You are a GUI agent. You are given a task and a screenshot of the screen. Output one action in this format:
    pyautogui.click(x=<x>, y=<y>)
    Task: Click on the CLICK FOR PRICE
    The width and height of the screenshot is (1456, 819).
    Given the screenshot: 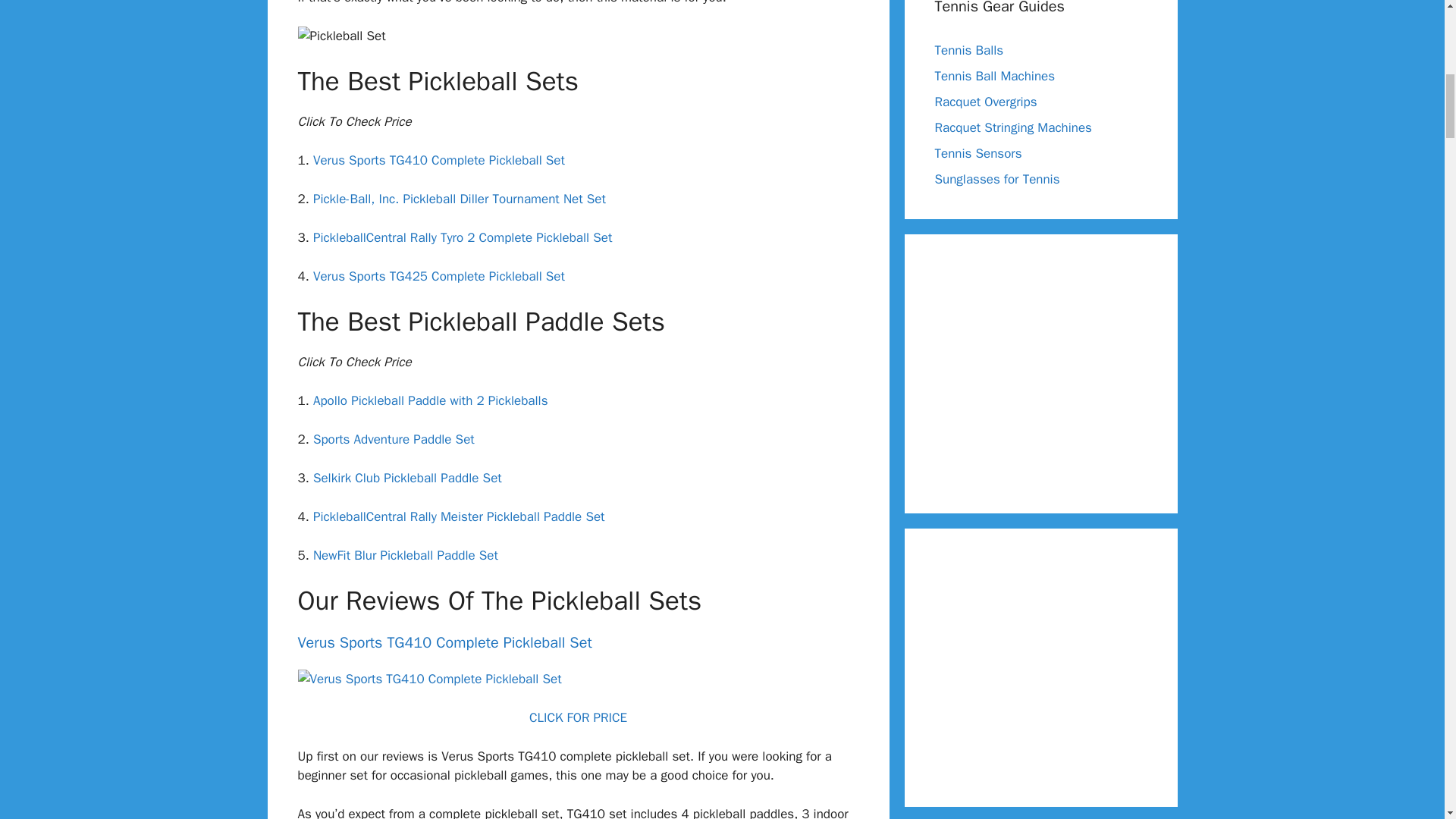 What is the action you would take?
    pyautogui.click(x=578, y=717)
    